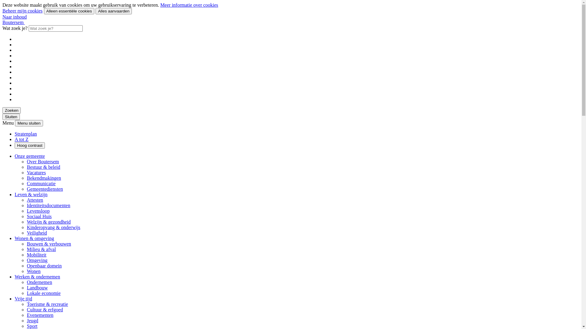 The width and height of the screenshot is (586, 329). What do you see at coordinates (49, 205) in the screenshot?
I see `Identiteitsdocumenten` at bounding box center [49, 205].